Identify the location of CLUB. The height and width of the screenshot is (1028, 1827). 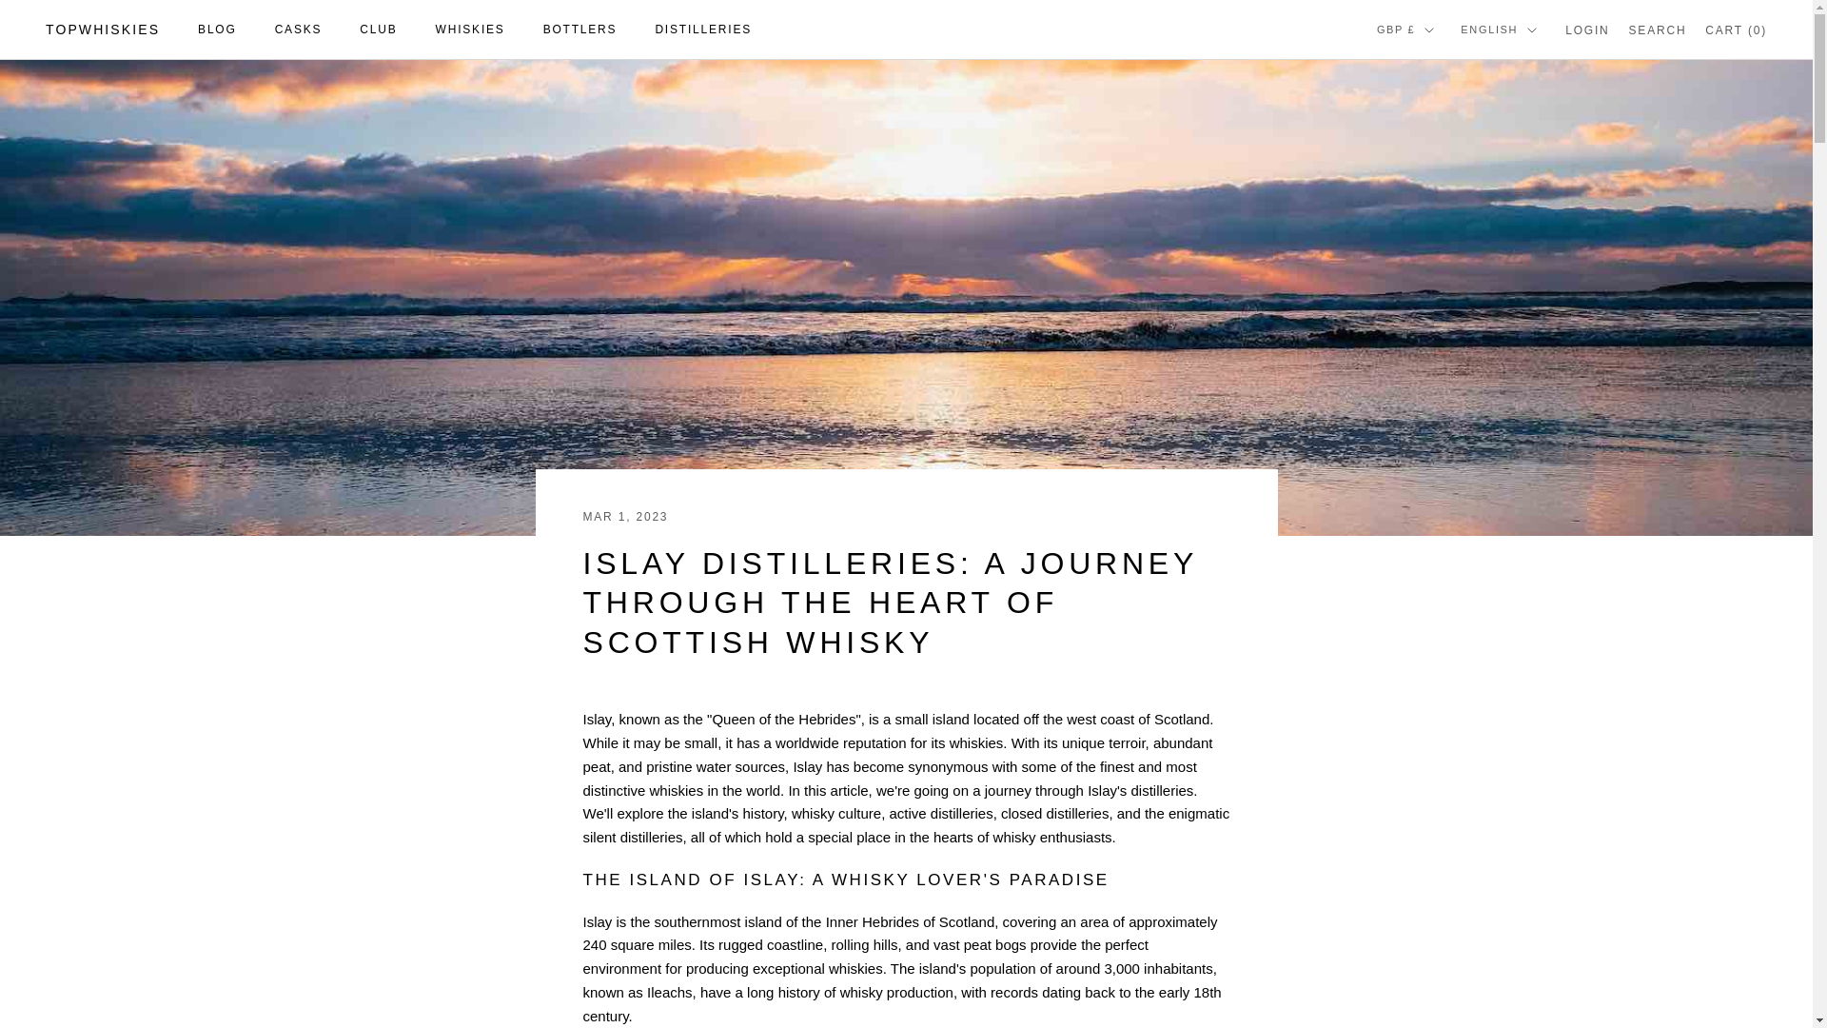
(378, 29).